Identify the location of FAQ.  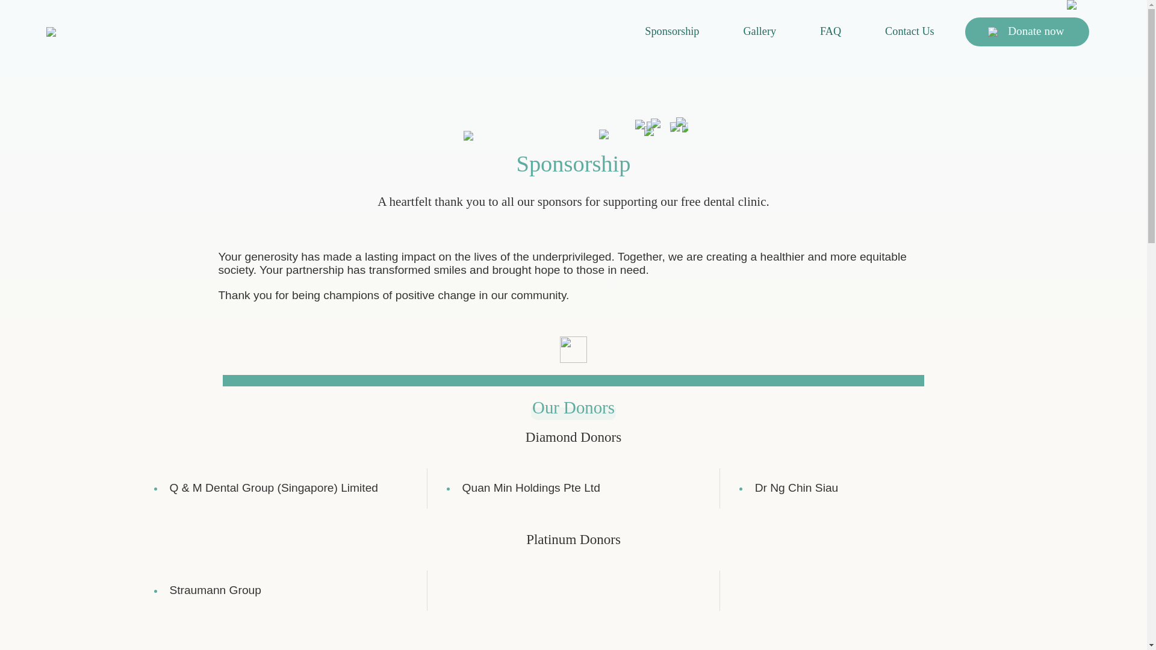
(830, 31).